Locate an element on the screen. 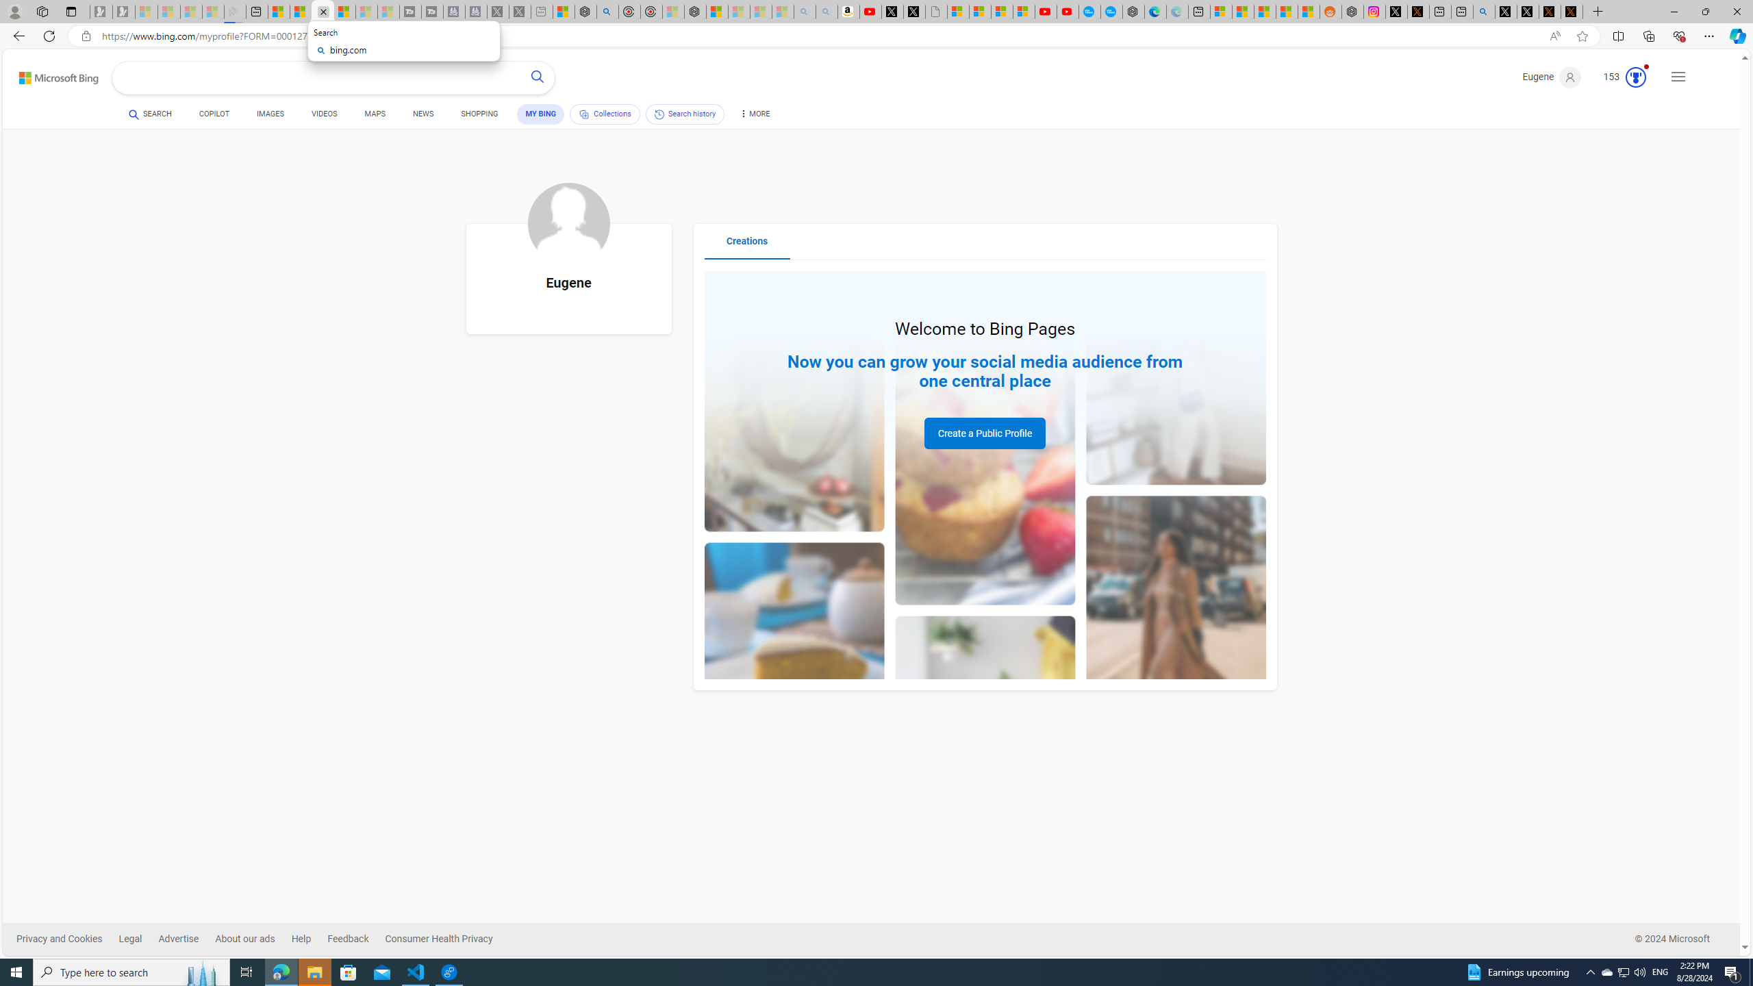  VIDEOS is located at coordinates (324, 114).